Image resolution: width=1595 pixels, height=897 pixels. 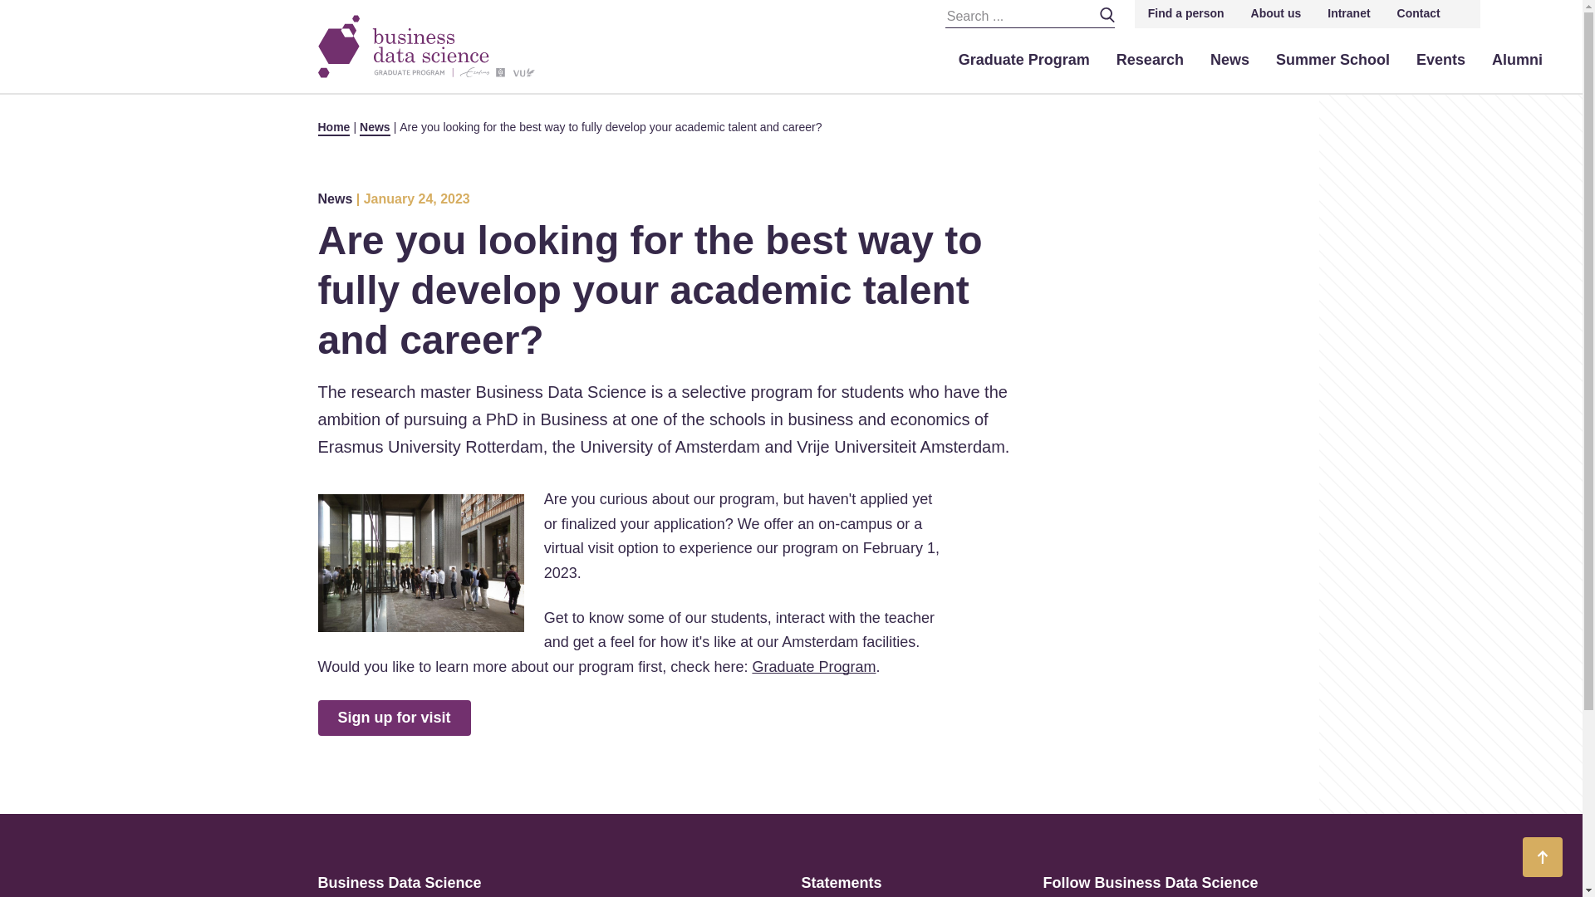 I want to click on Intranet, so click(x=1348, y=13).